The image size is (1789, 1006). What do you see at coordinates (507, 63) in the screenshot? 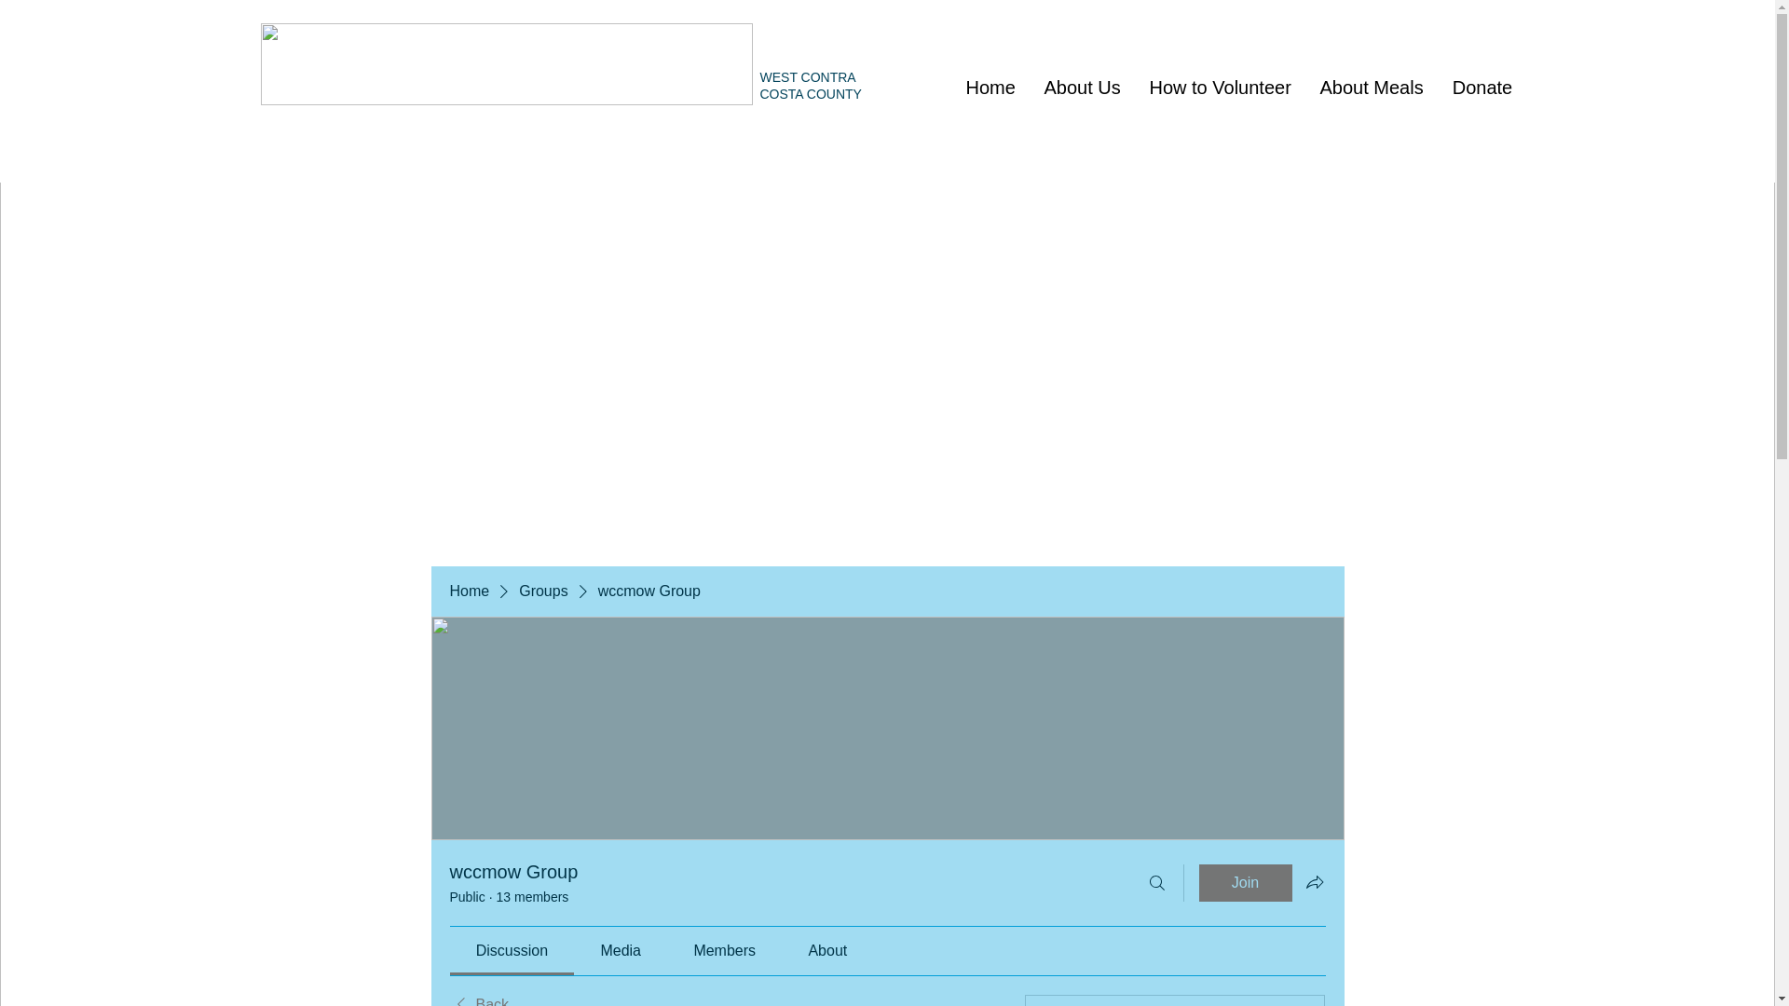
I see `Meals on Wheels West Contra Costa Region` at bounding box center [507, 63].